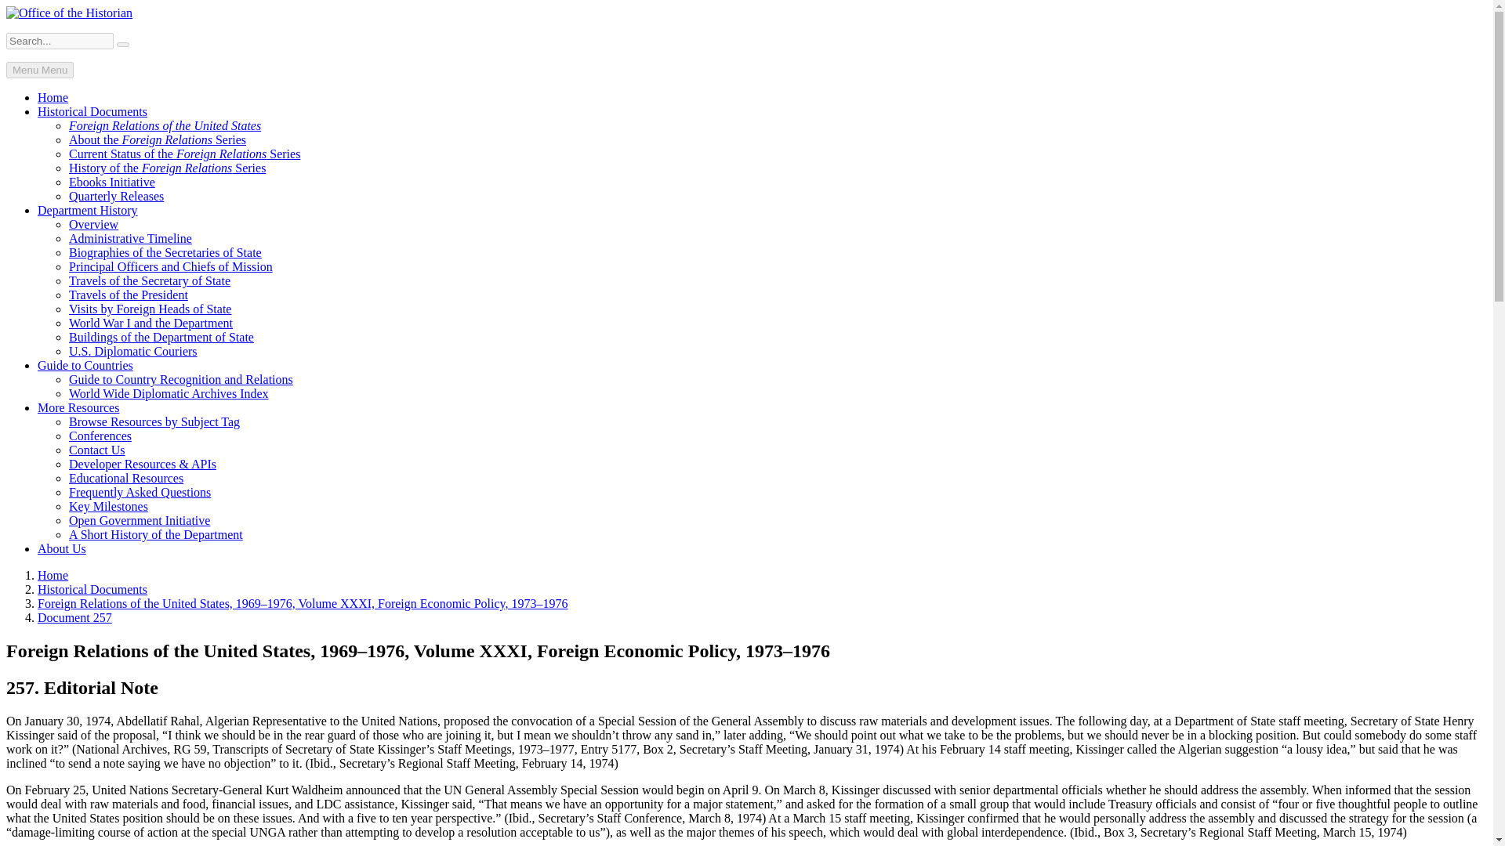 The image size is (1505, 846). Describe the element at coordinates (150, 323) in the screenshot. I see `World War I and the Department` at that location.